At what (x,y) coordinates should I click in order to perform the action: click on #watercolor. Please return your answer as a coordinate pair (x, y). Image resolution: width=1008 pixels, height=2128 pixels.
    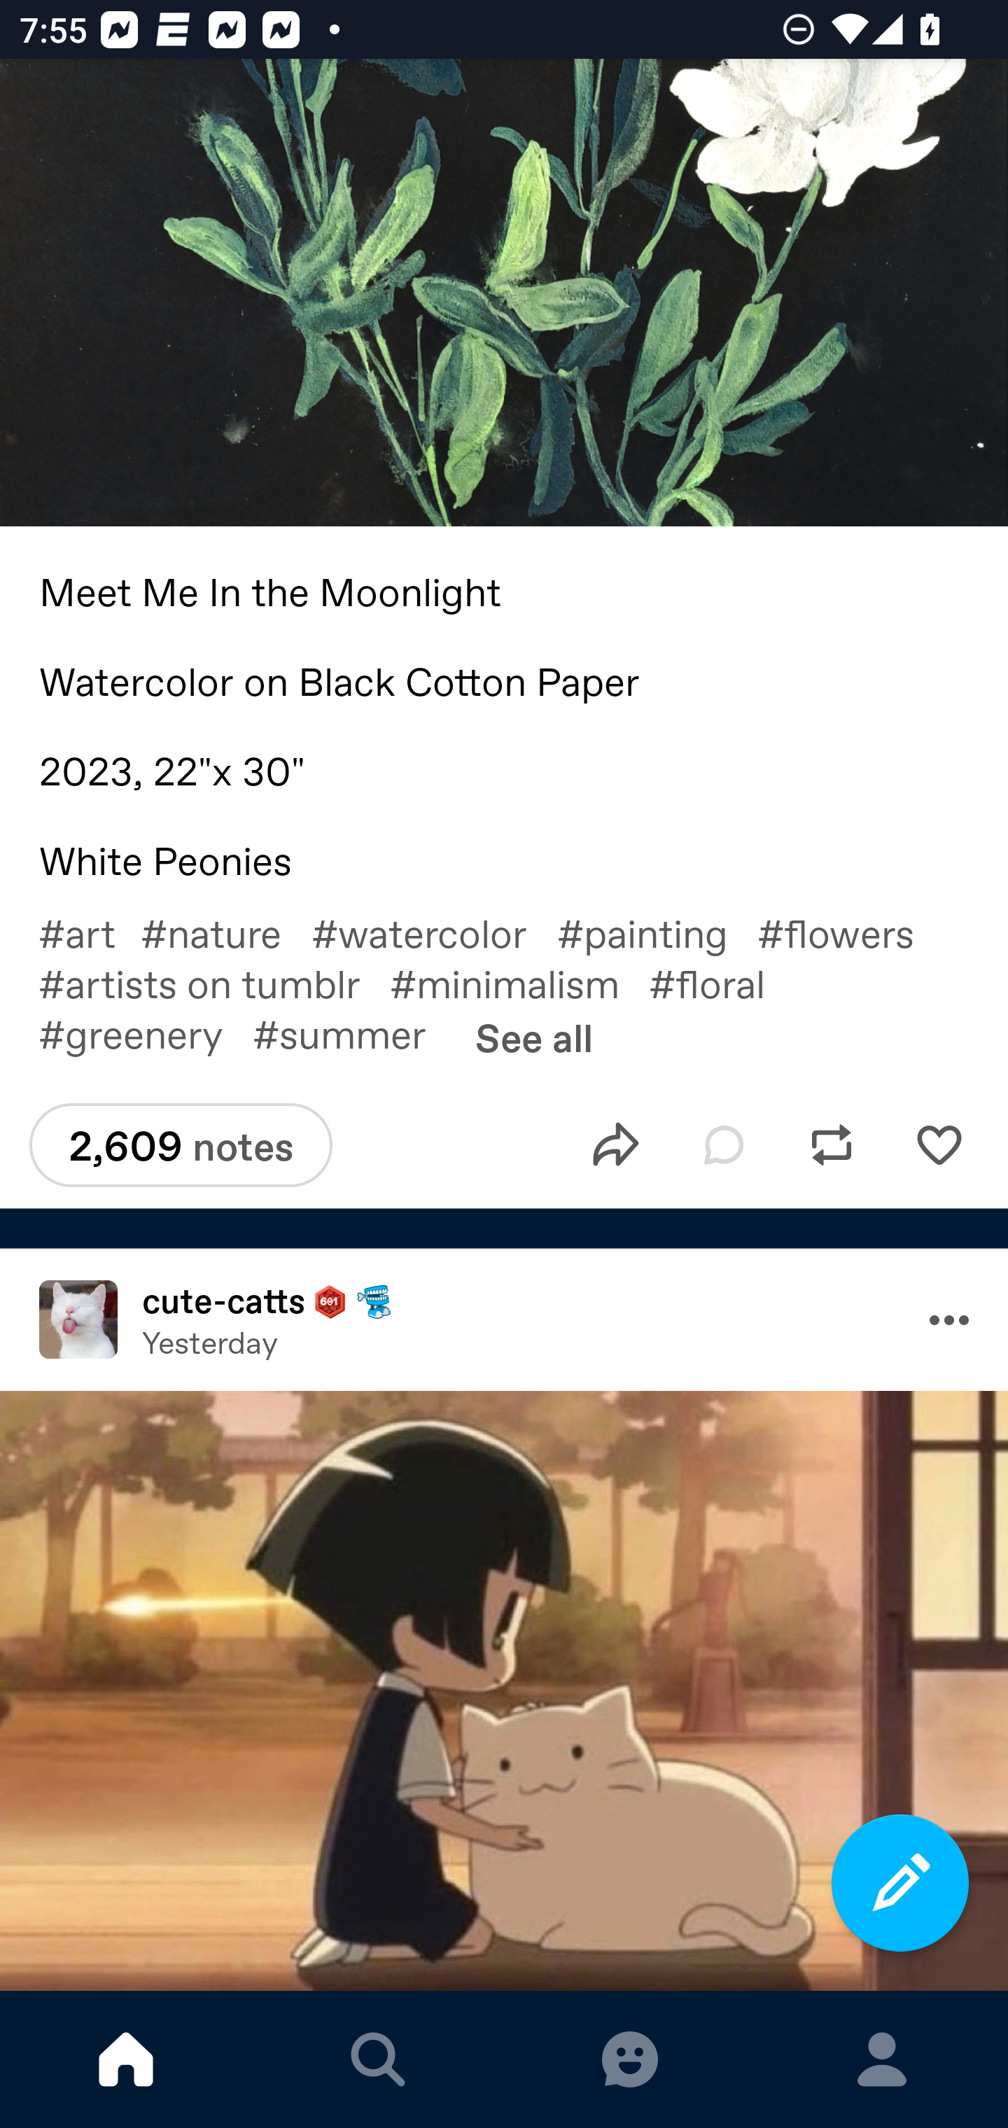
    Looking at the image, I should click on (434, 932).